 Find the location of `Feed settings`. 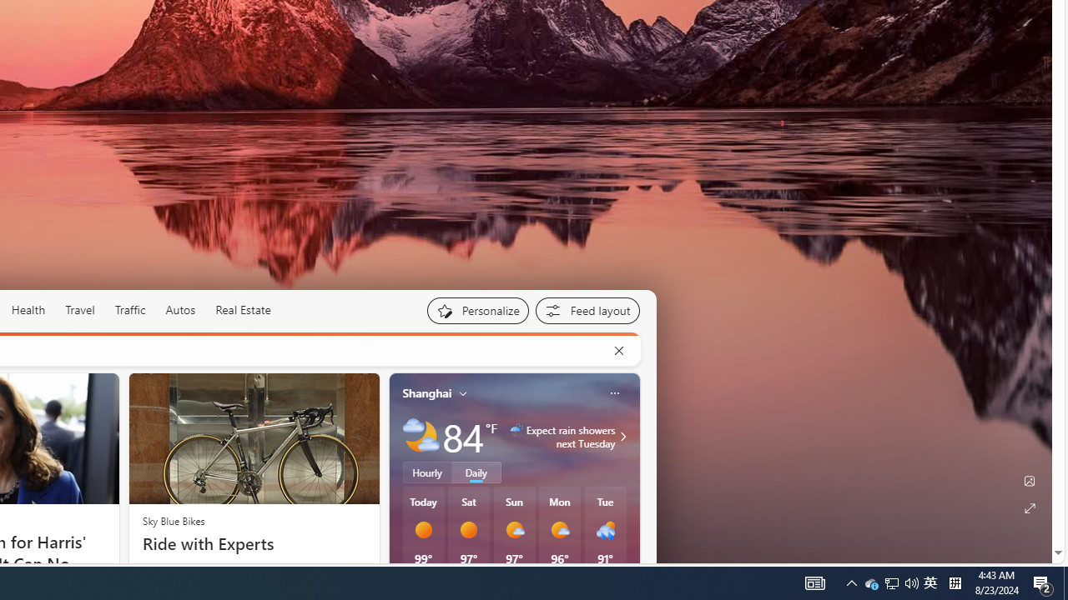

Feed settings is located at coordinates (587, 310).